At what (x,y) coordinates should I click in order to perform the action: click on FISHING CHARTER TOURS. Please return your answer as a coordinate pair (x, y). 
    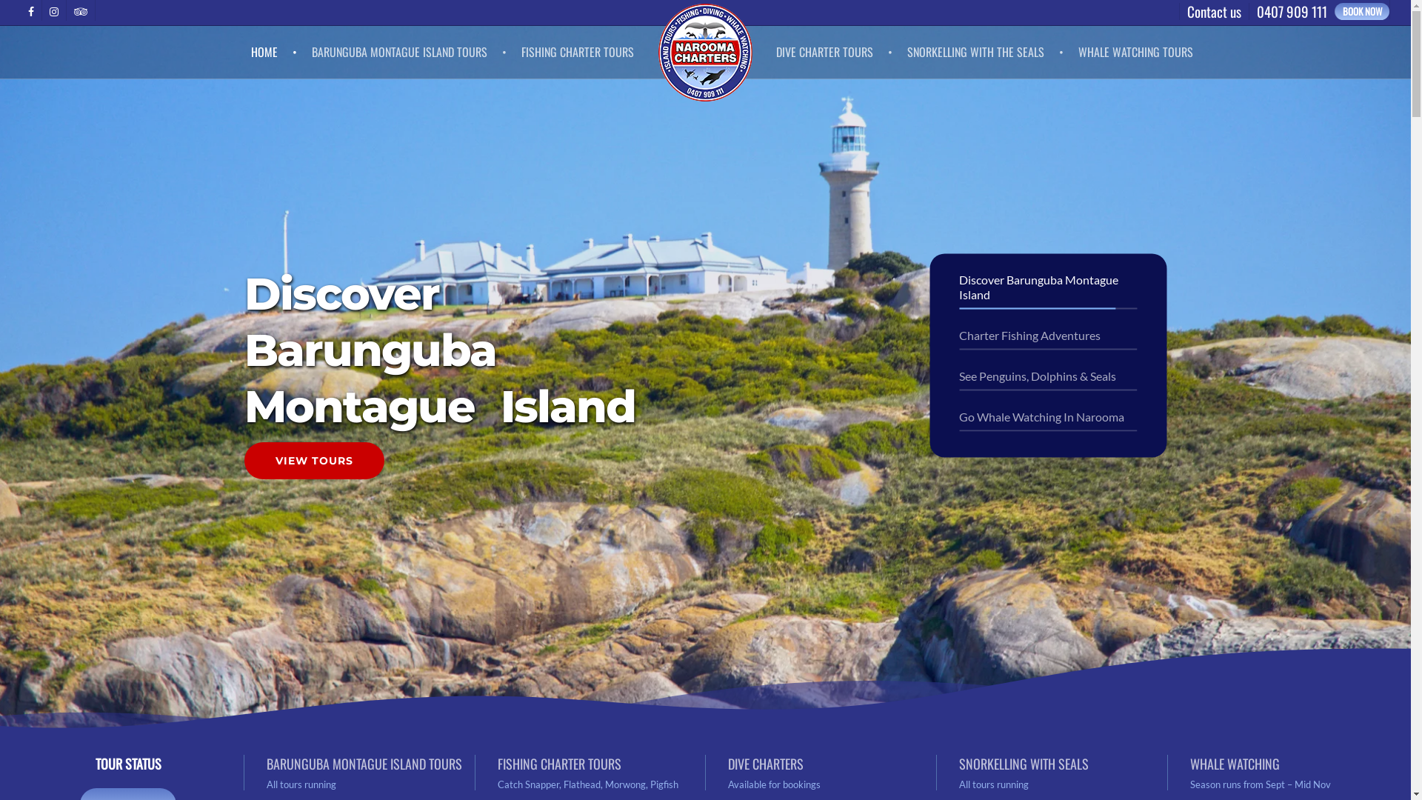
    Looking at the image, I should click on (560, 763).